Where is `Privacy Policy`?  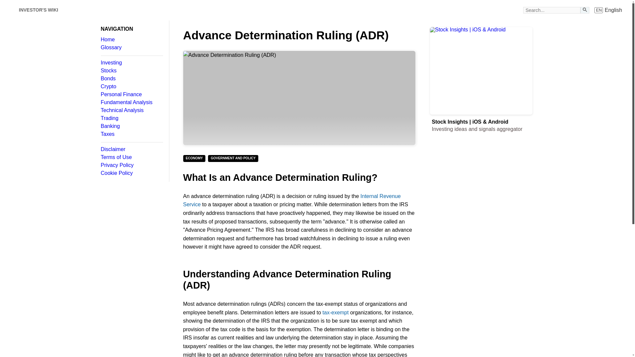 Privacy Policy is located at coordinates (131, 87).